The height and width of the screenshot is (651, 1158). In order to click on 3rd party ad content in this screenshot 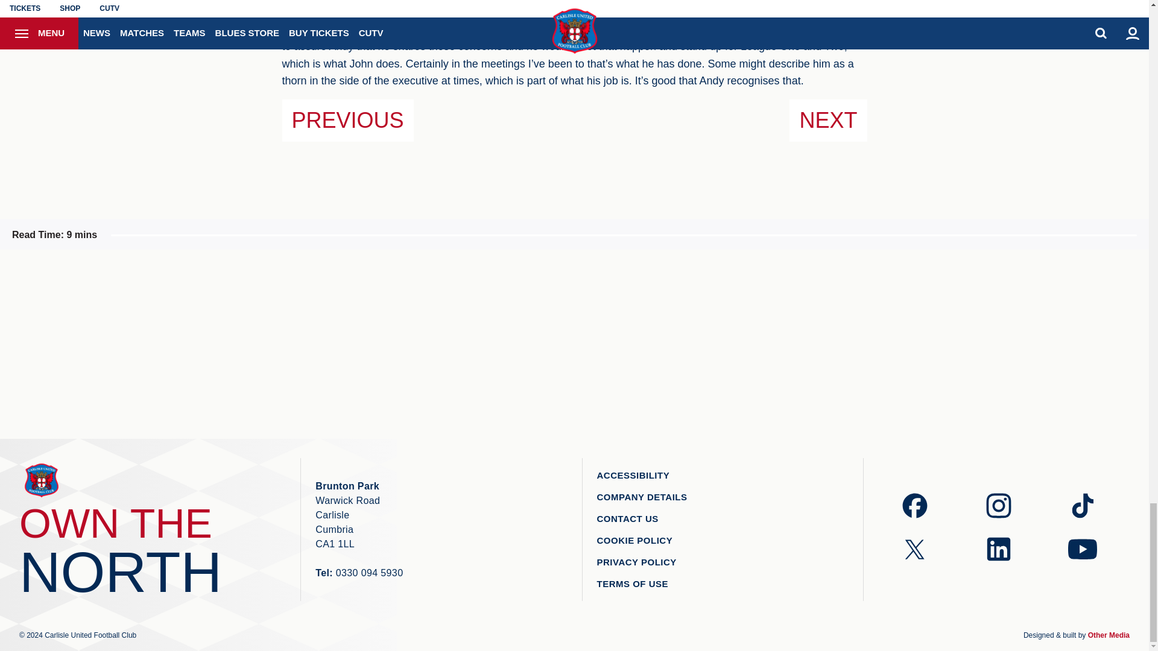, I will do `click(374, 344)`.